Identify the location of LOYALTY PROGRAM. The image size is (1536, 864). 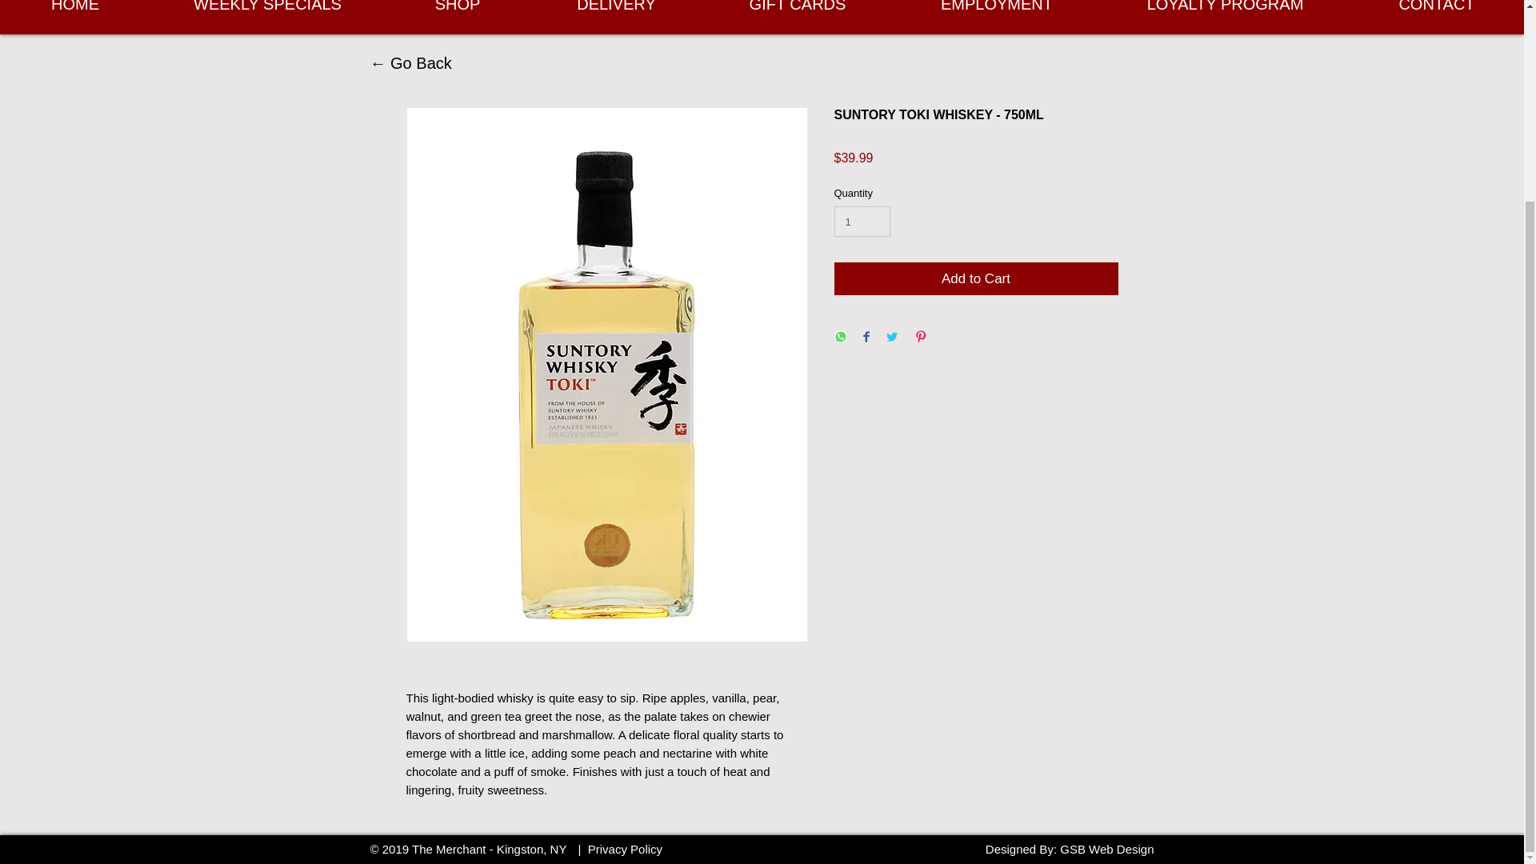
(1226, 12).